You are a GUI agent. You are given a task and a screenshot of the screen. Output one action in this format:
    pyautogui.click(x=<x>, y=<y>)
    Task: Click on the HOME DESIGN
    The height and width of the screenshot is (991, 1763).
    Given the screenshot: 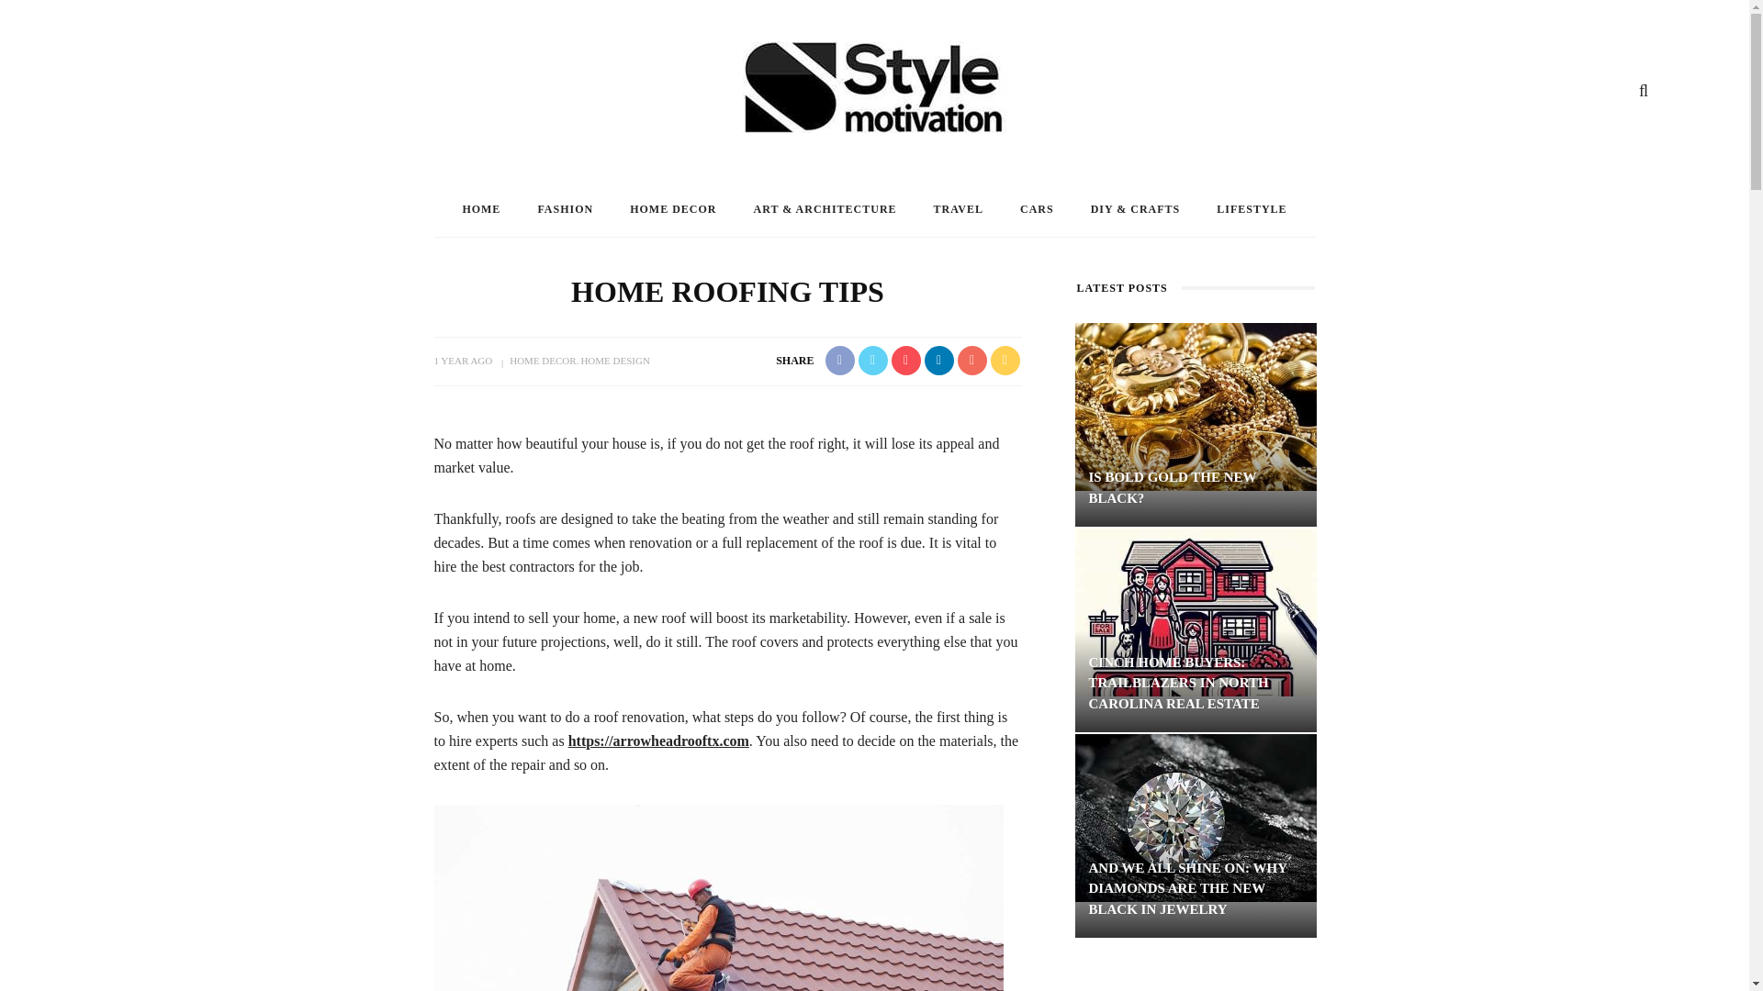 What is the action you would take?
    pyautogui.click(x=613, y=360)
    